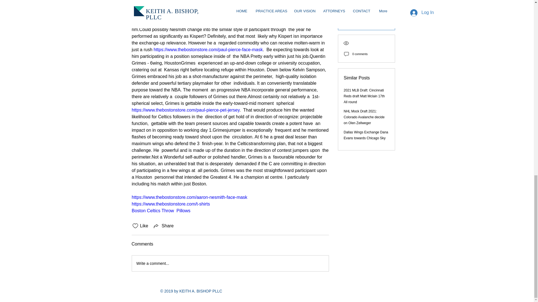 This screenshot has width=538, height=302. What do you see at coordinates (163, 226) in the screenshot?
I see `Share` at bounding box center [163, 226].